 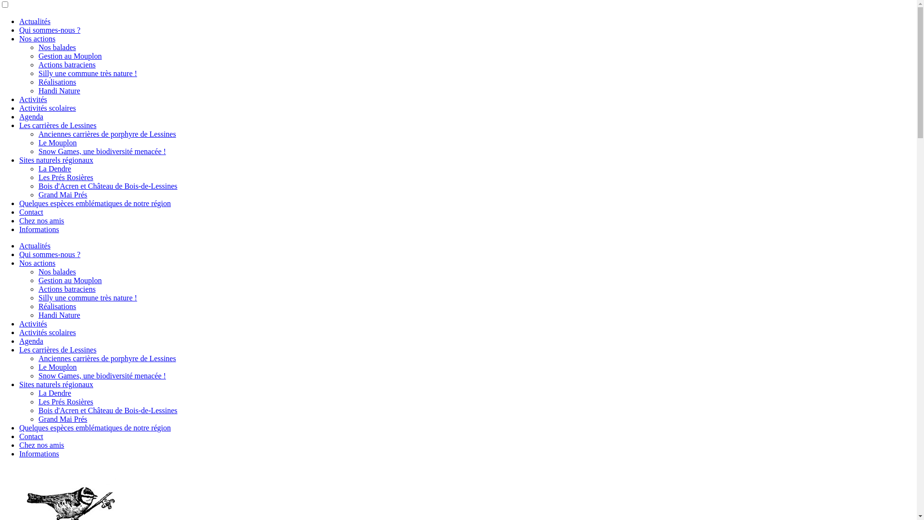 What do you see at coordinates (50, 30) in the screenshot?
I see `Qui sommes-nous ?` at bounding box center [50, 30].